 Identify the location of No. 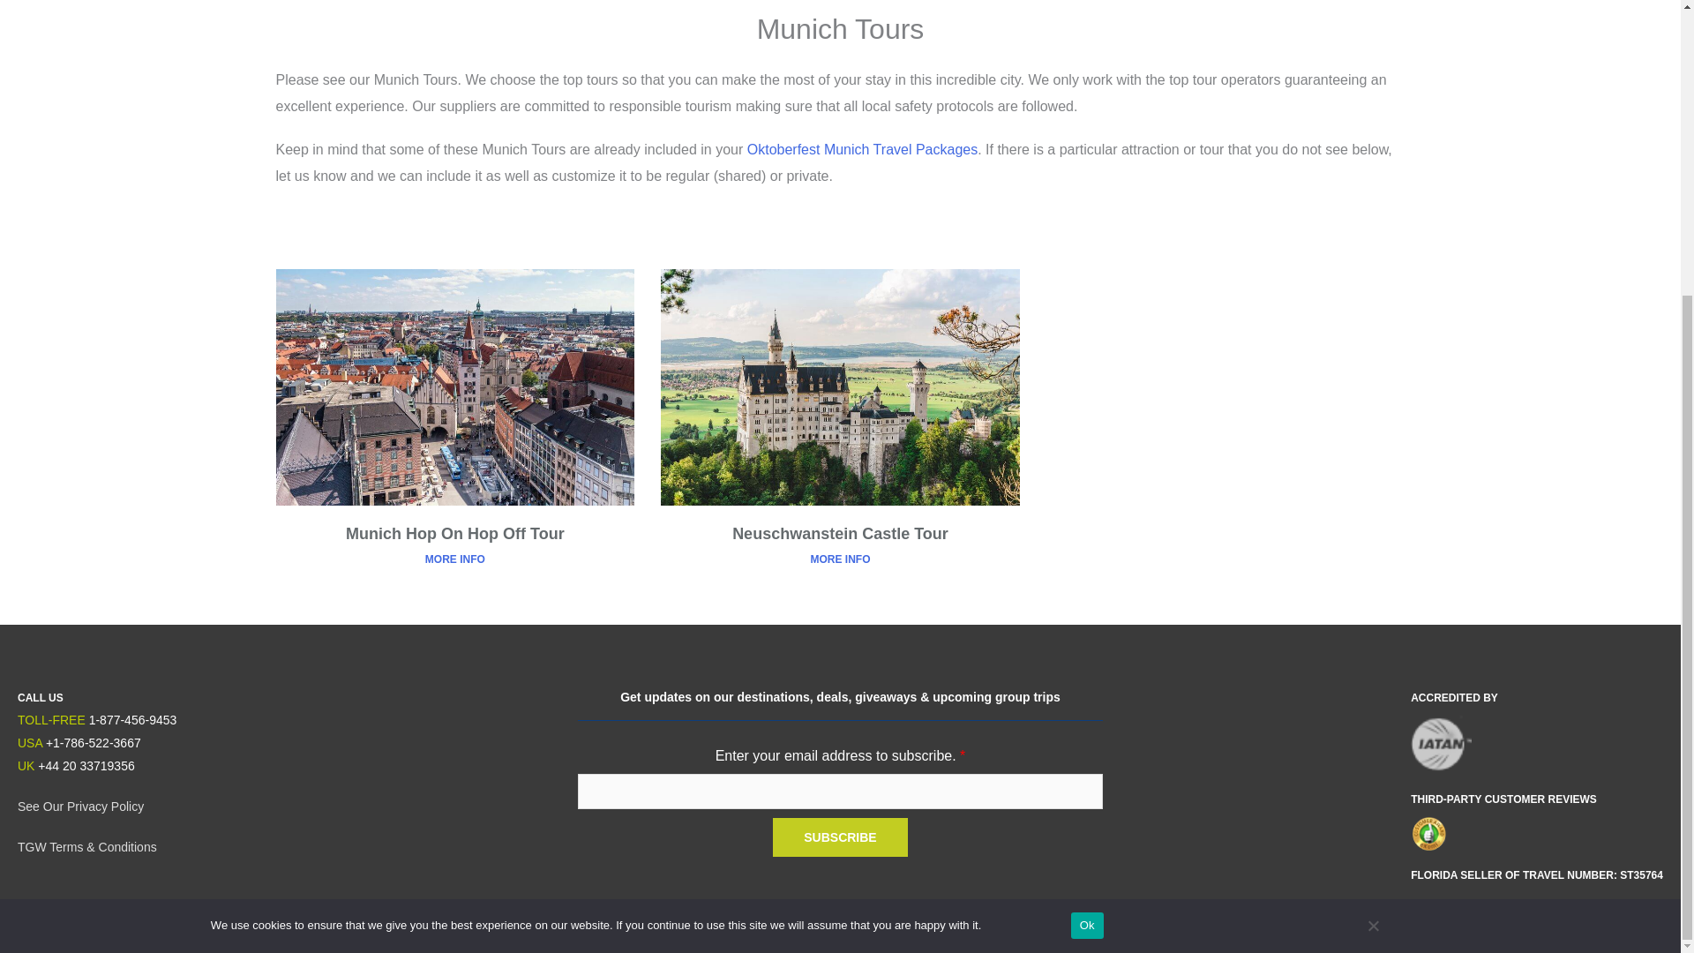
(1373, 508).